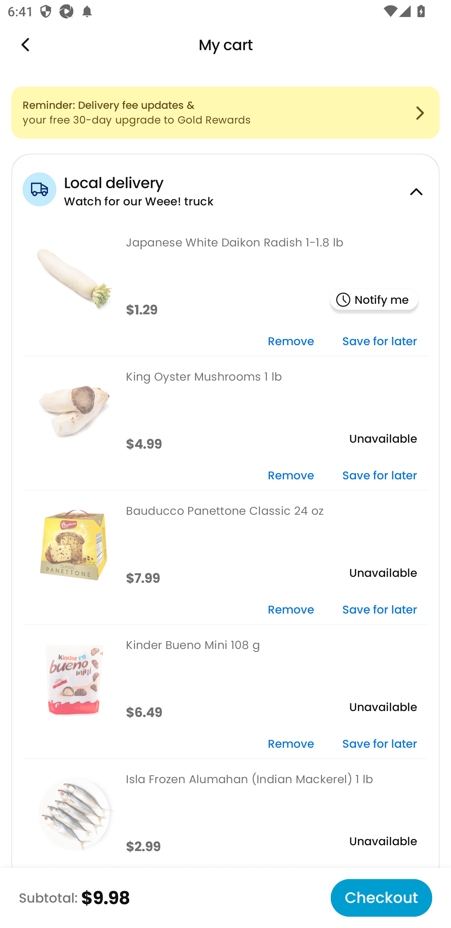 This screenshot has height=928, width=451. I want to click on Save for later, so click(380, 610).